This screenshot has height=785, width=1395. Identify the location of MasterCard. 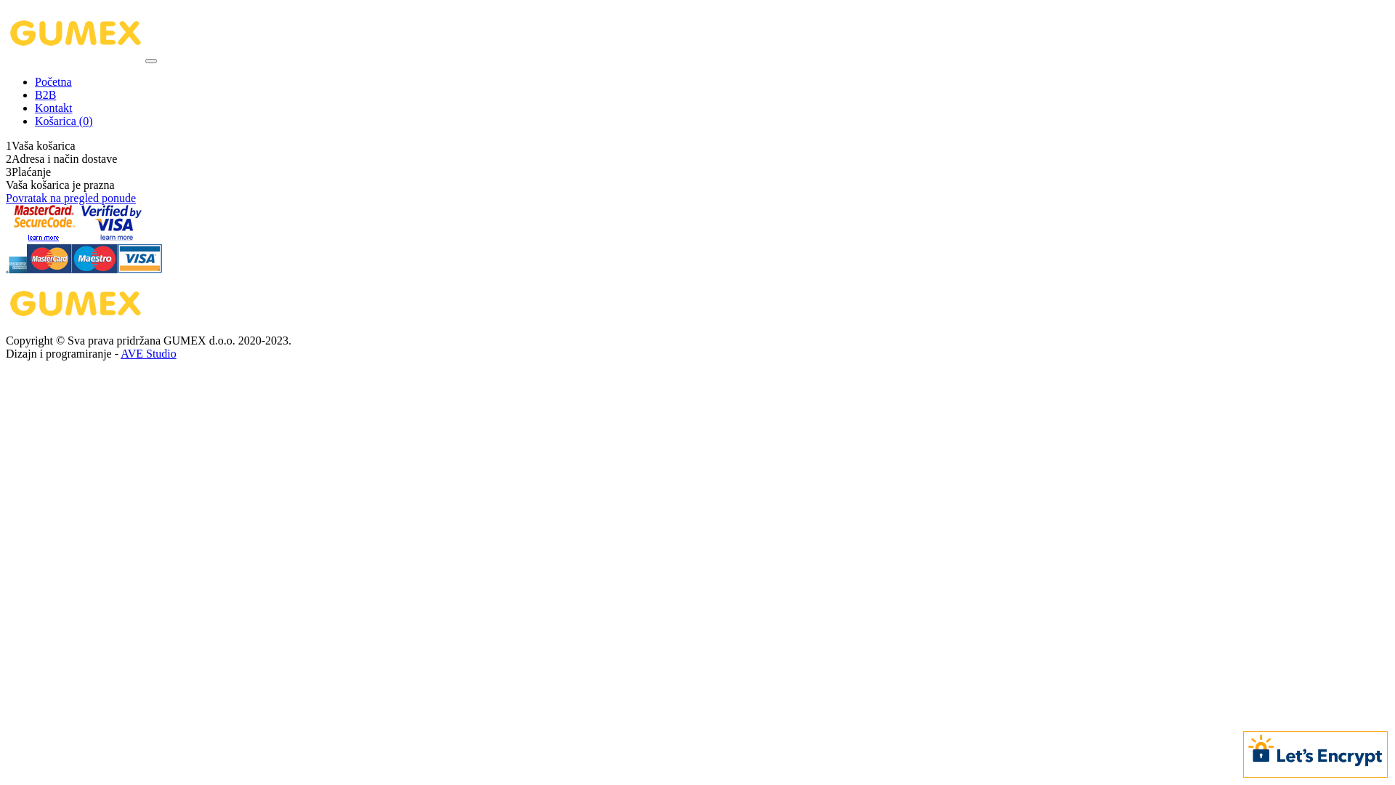
(49, 269).